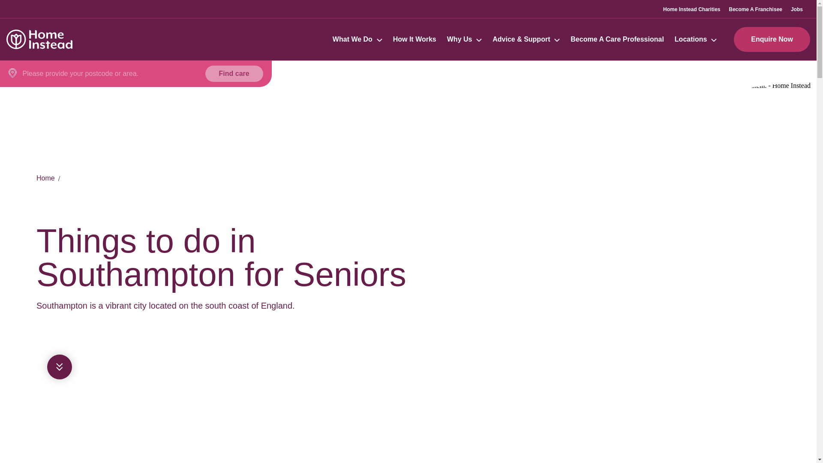  Describe the element at coordinates (460, 39) in the screenshot. I see `Why Us` at that location.